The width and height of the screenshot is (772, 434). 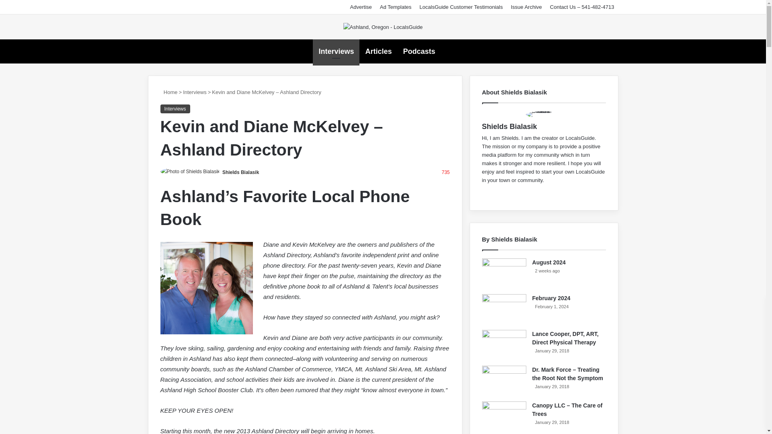 What do you see at coordinates (461, 7) in the screenshot?
I see `LocalsGuide Customer Testimonials` at bounding box center [461, 7].